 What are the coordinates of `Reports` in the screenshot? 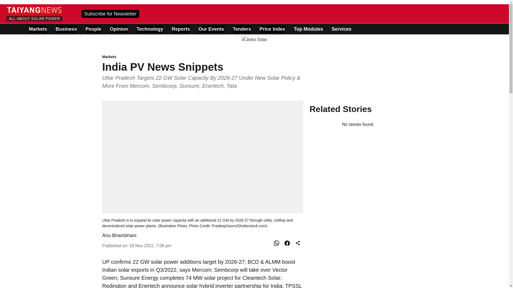 It's located at (181, 29).